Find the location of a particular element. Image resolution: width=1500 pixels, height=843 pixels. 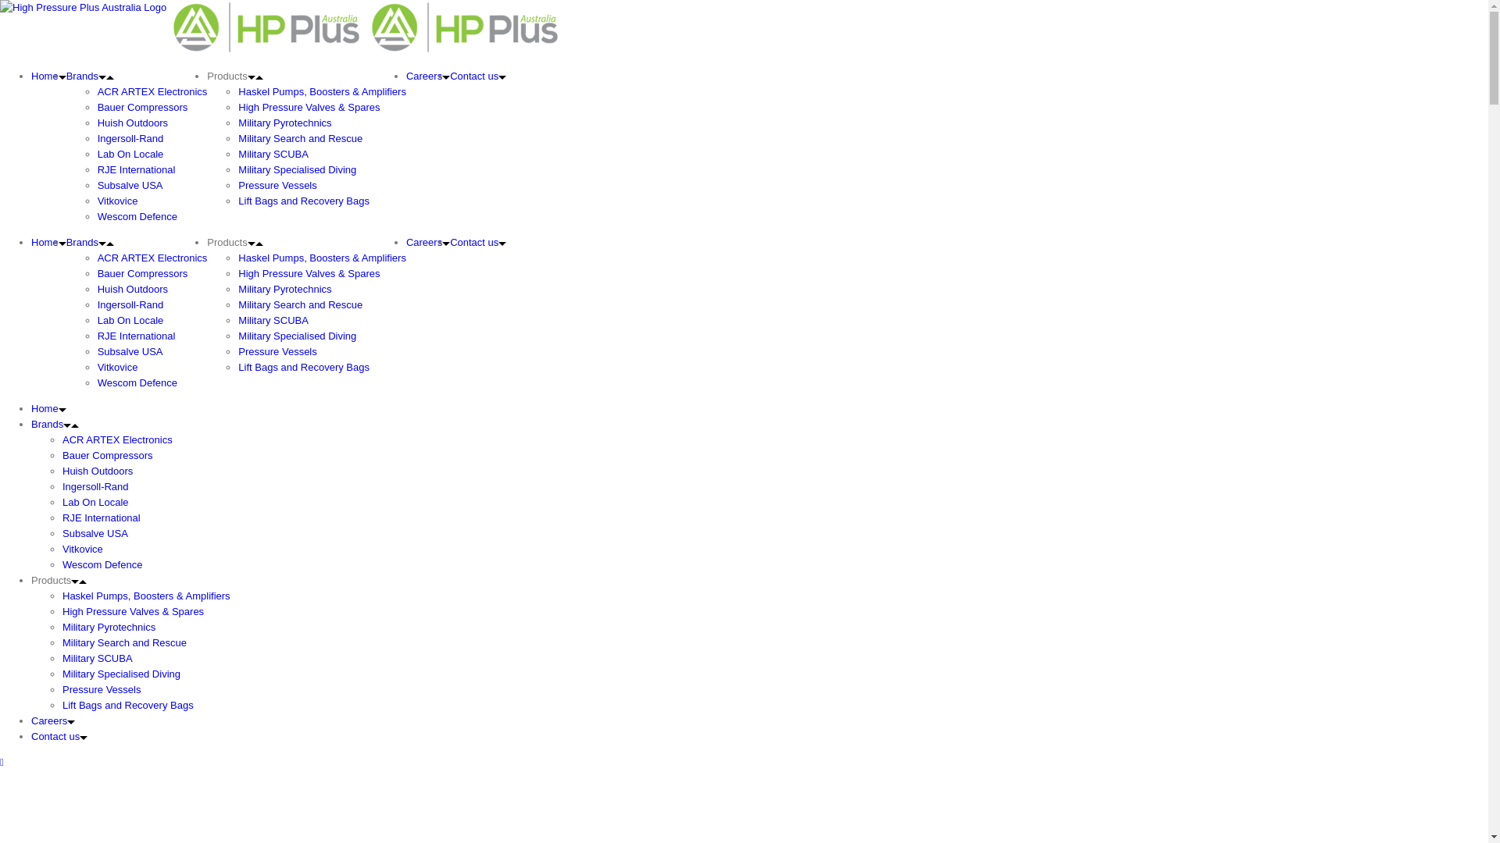

Bauer Compressors is located at coordinates (143, 108).